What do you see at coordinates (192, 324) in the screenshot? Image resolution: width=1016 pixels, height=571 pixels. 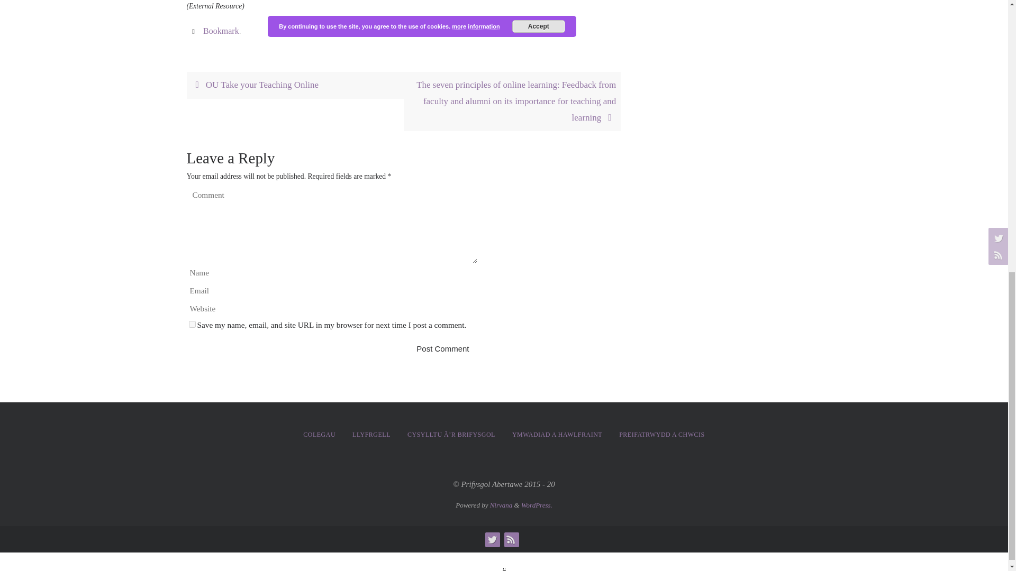 I see `yes` at bounding box center [192, 324].